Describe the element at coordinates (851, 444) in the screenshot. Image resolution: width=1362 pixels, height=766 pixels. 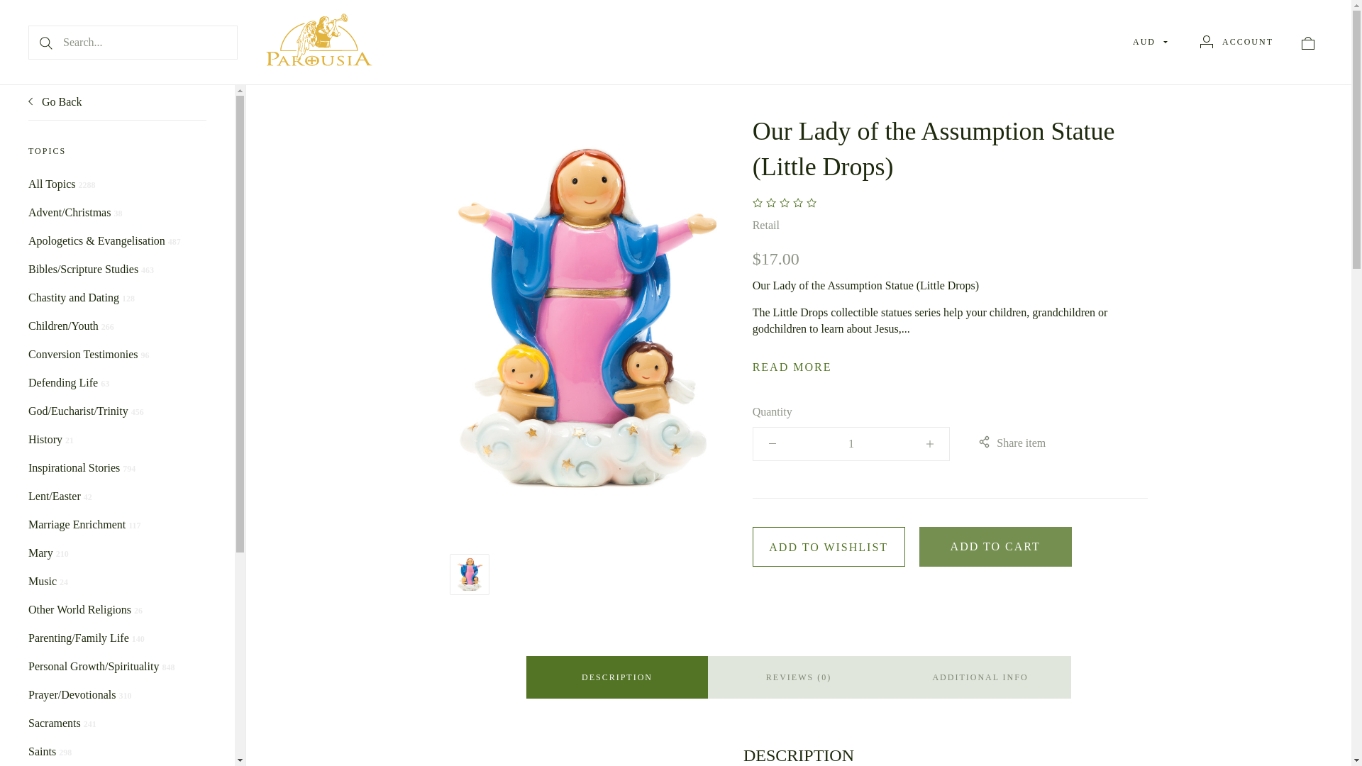
I see `1` at that location.